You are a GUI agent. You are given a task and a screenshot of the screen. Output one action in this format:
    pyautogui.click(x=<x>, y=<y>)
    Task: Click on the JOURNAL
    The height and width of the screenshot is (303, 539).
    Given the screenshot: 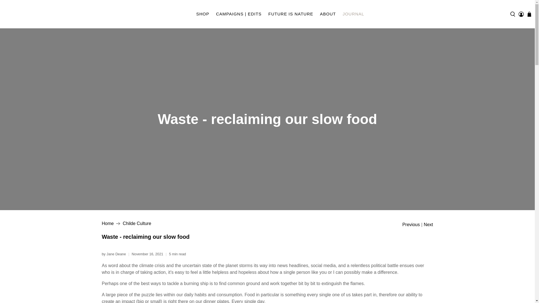 What is the action you would take?
    pyautogui.click(x=353, y=14)
    